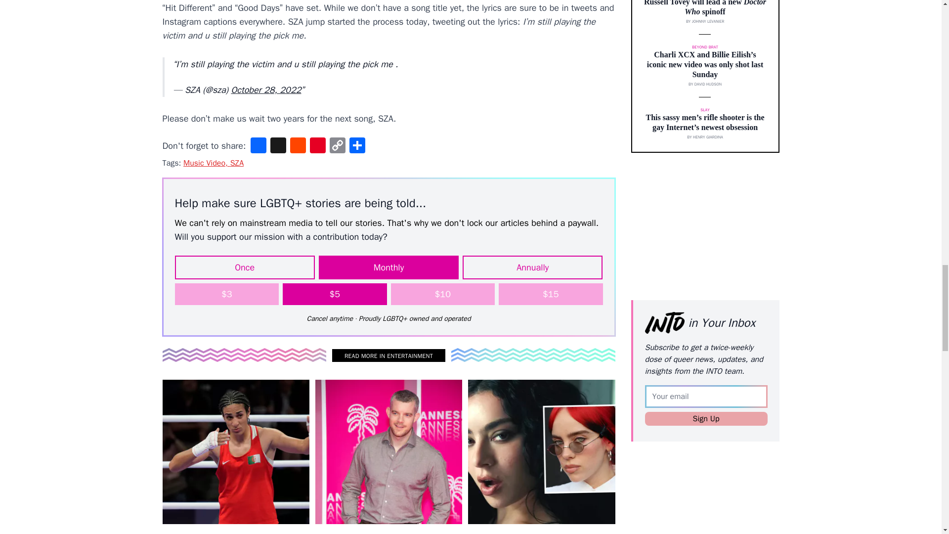 The height and width of the screenshot is (534, 949). Describe the element at coordinates (259, 146) in the screenshot. I see `Facebook` at that location.